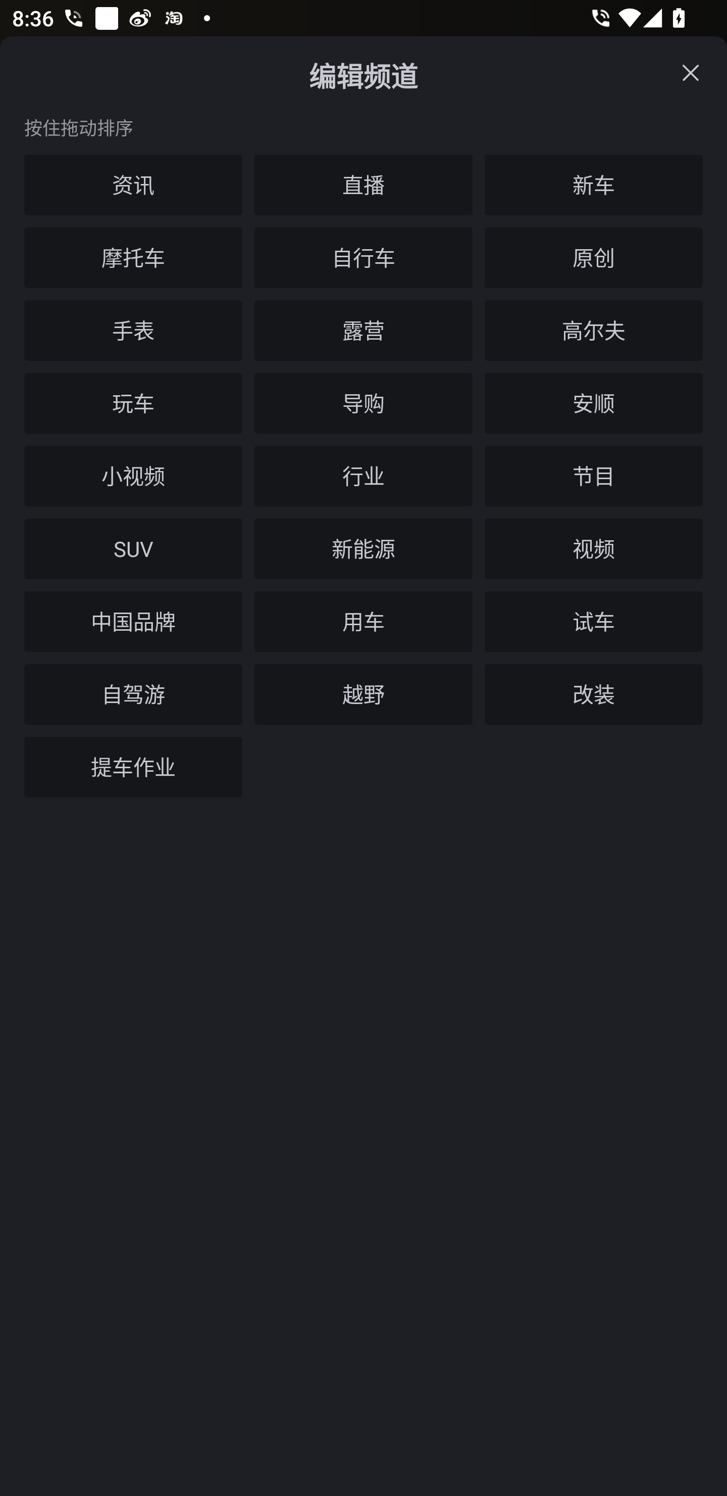  I want to click on 高尔夫, so click(594, 331).